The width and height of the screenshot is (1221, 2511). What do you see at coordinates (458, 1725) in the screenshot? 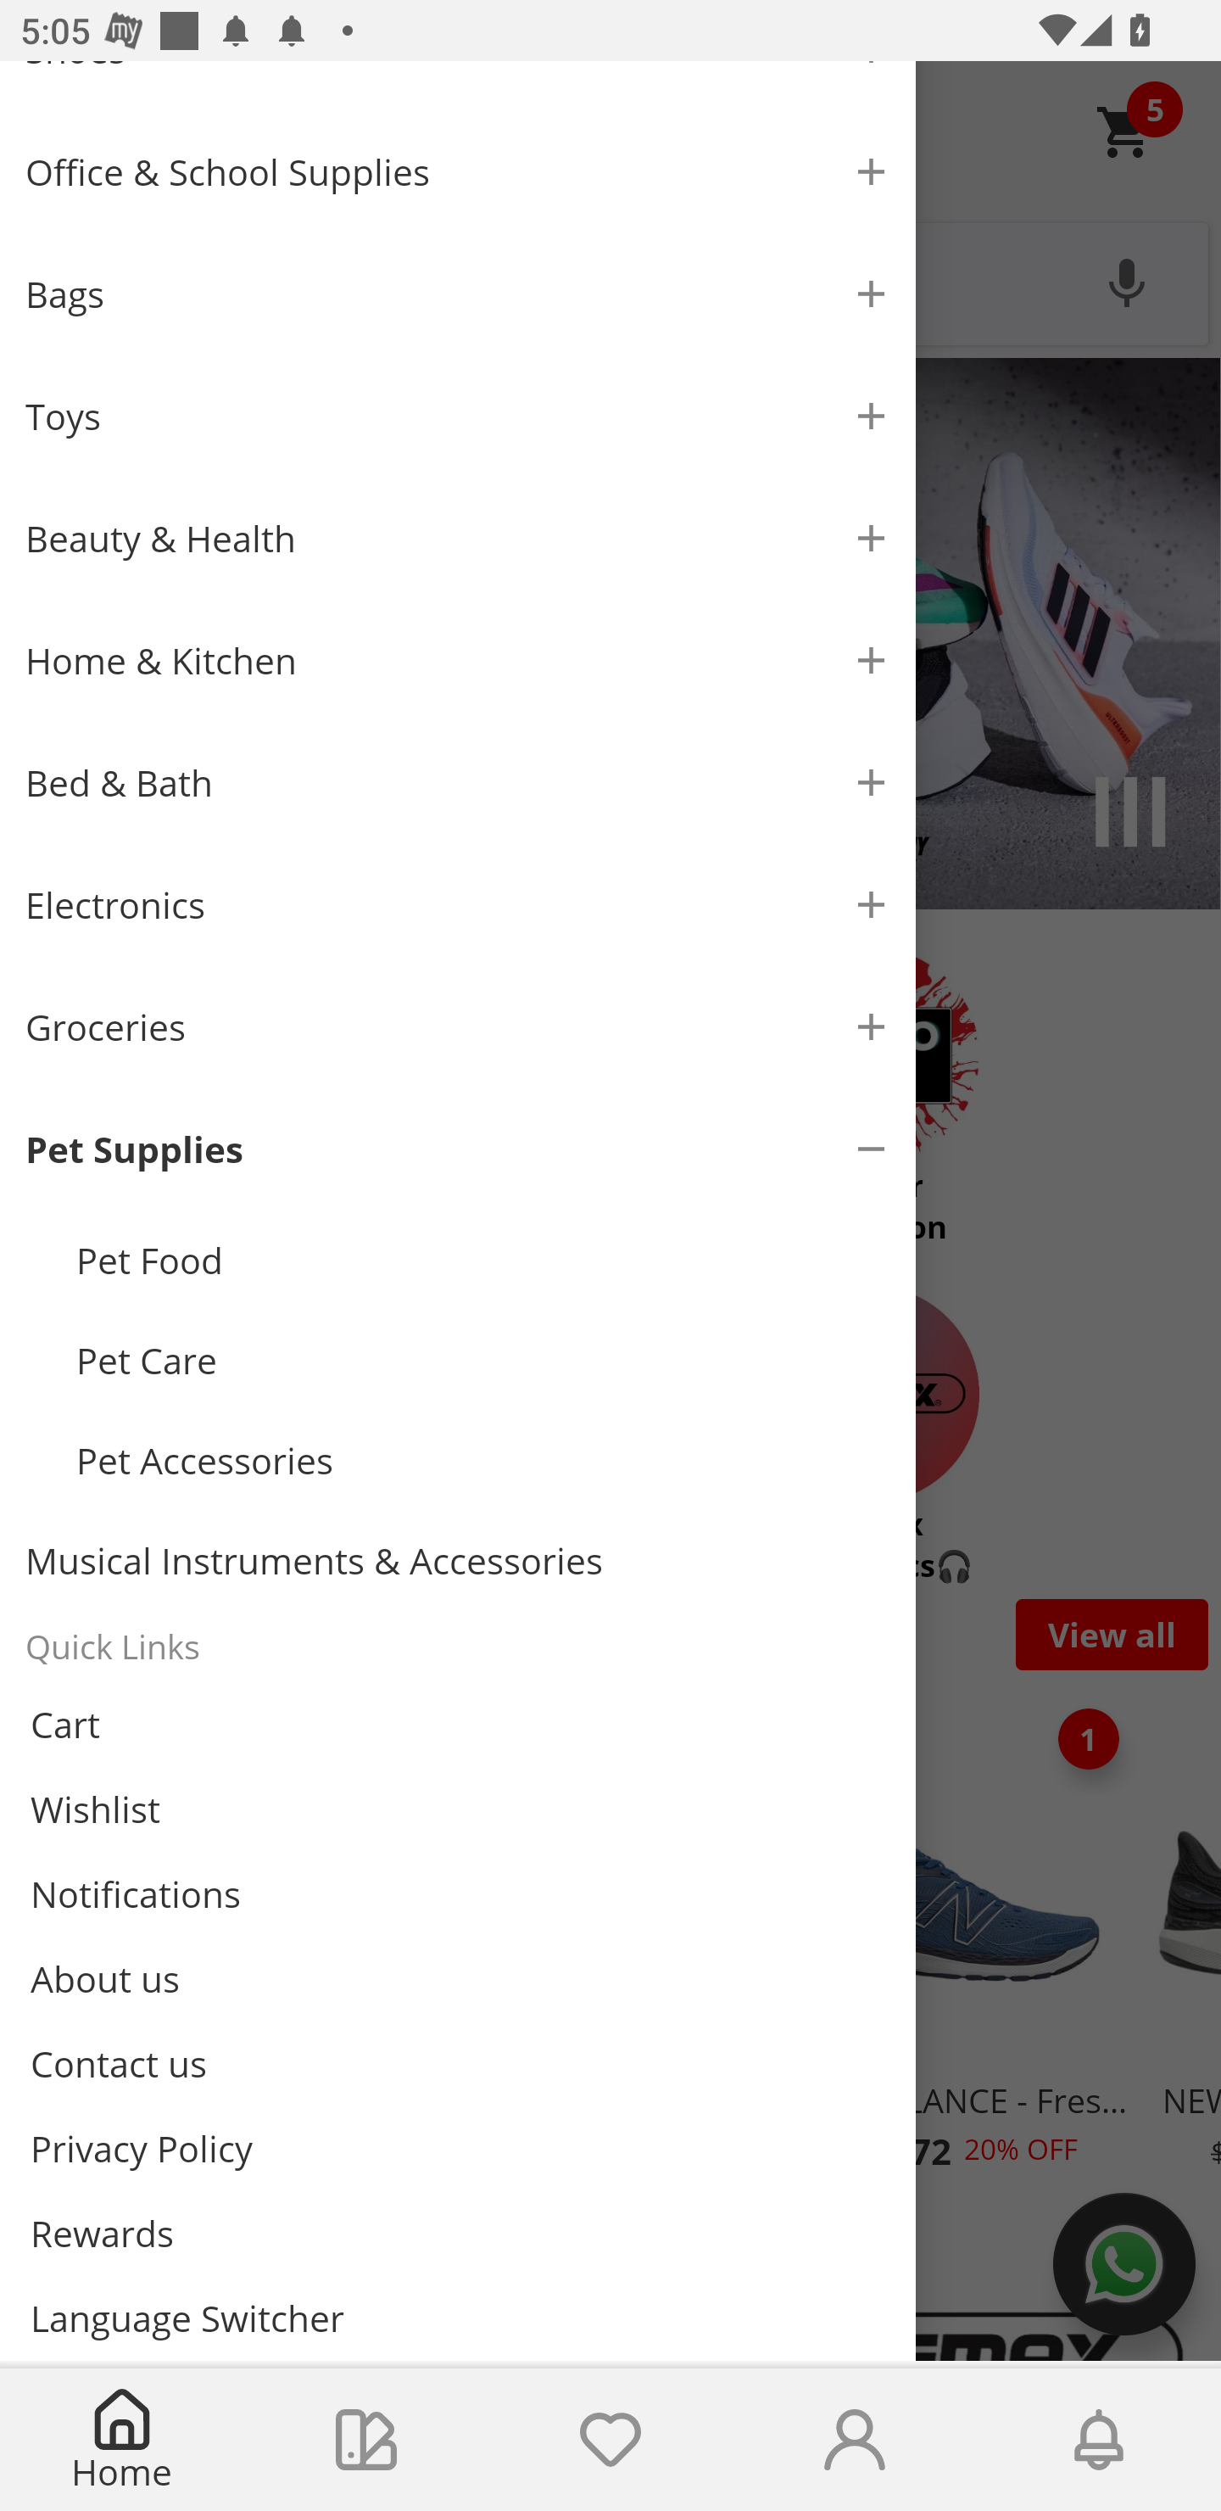
I see `Cart` at bounding box center [458, 1725].